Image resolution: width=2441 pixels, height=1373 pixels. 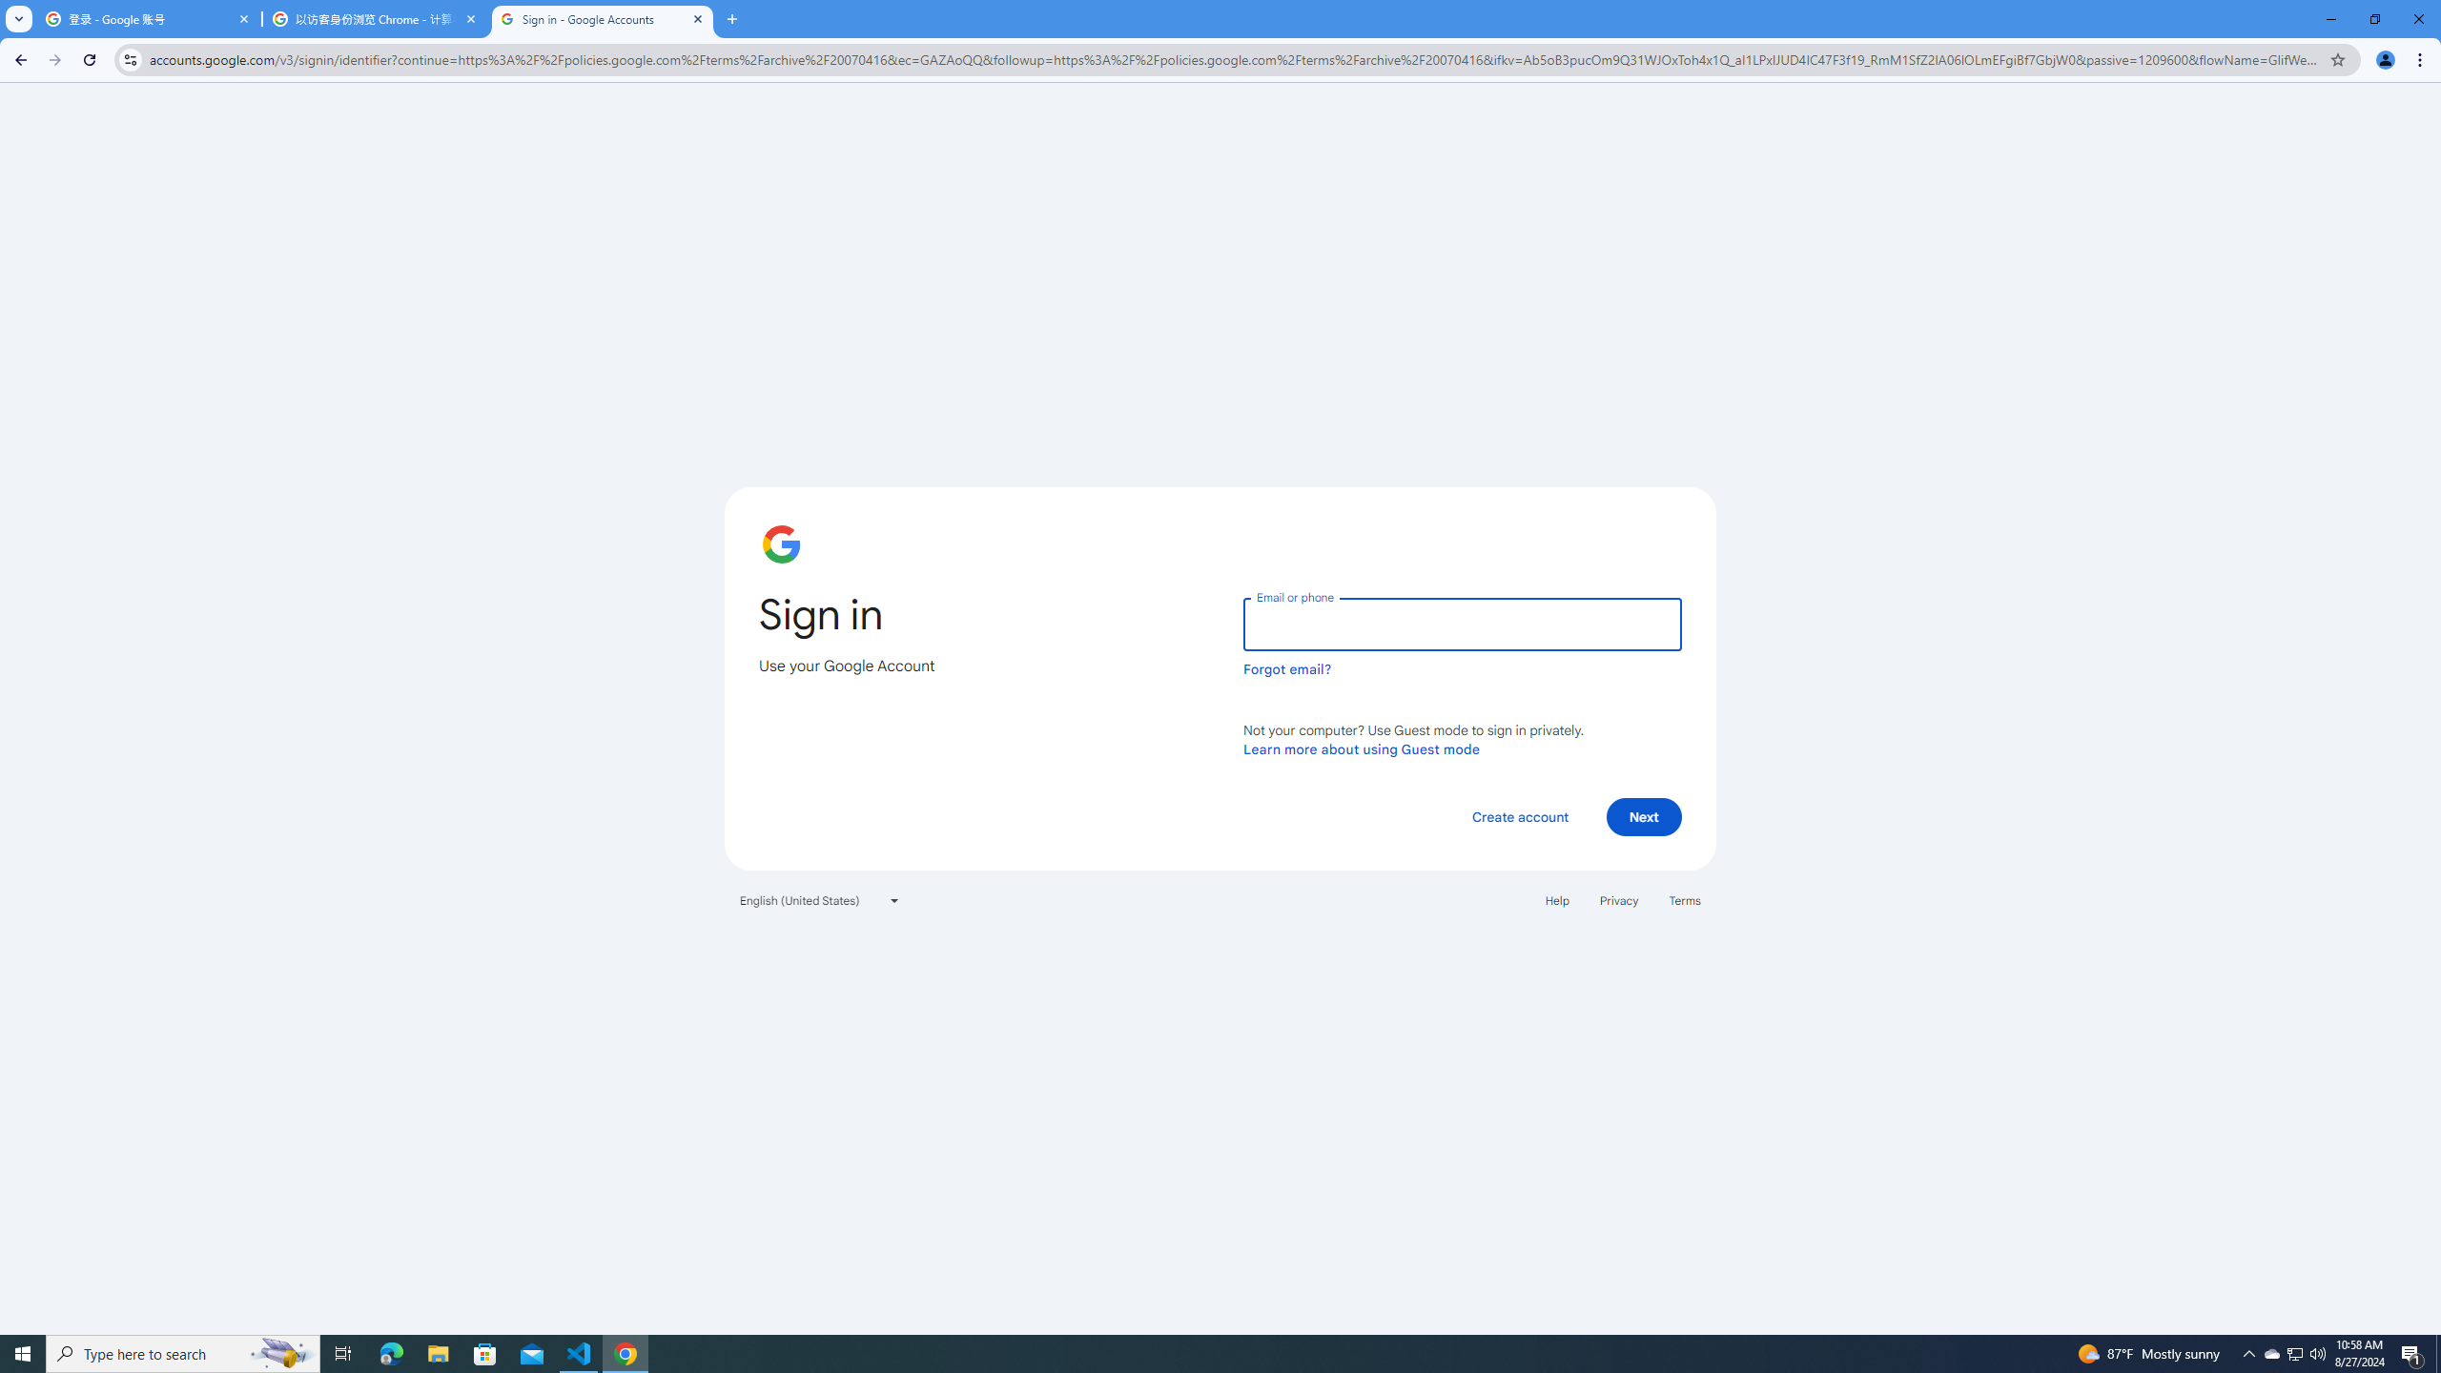 I want to click on Create account, so click(x=1519, y=816).